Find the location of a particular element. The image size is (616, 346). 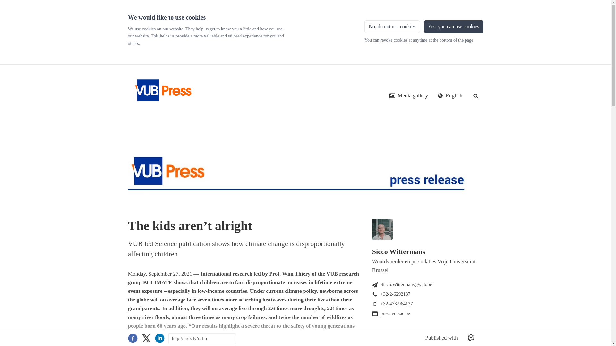

Press - Vrije Universiteit Brussel is located at coordinates (162, 88).